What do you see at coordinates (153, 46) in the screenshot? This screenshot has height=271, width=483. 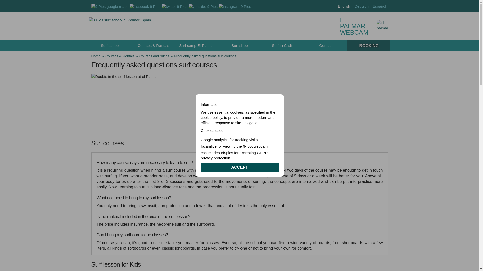 I see `Surf courses and rentals surf boards in el Palmar` at bounding box center [153, 46].